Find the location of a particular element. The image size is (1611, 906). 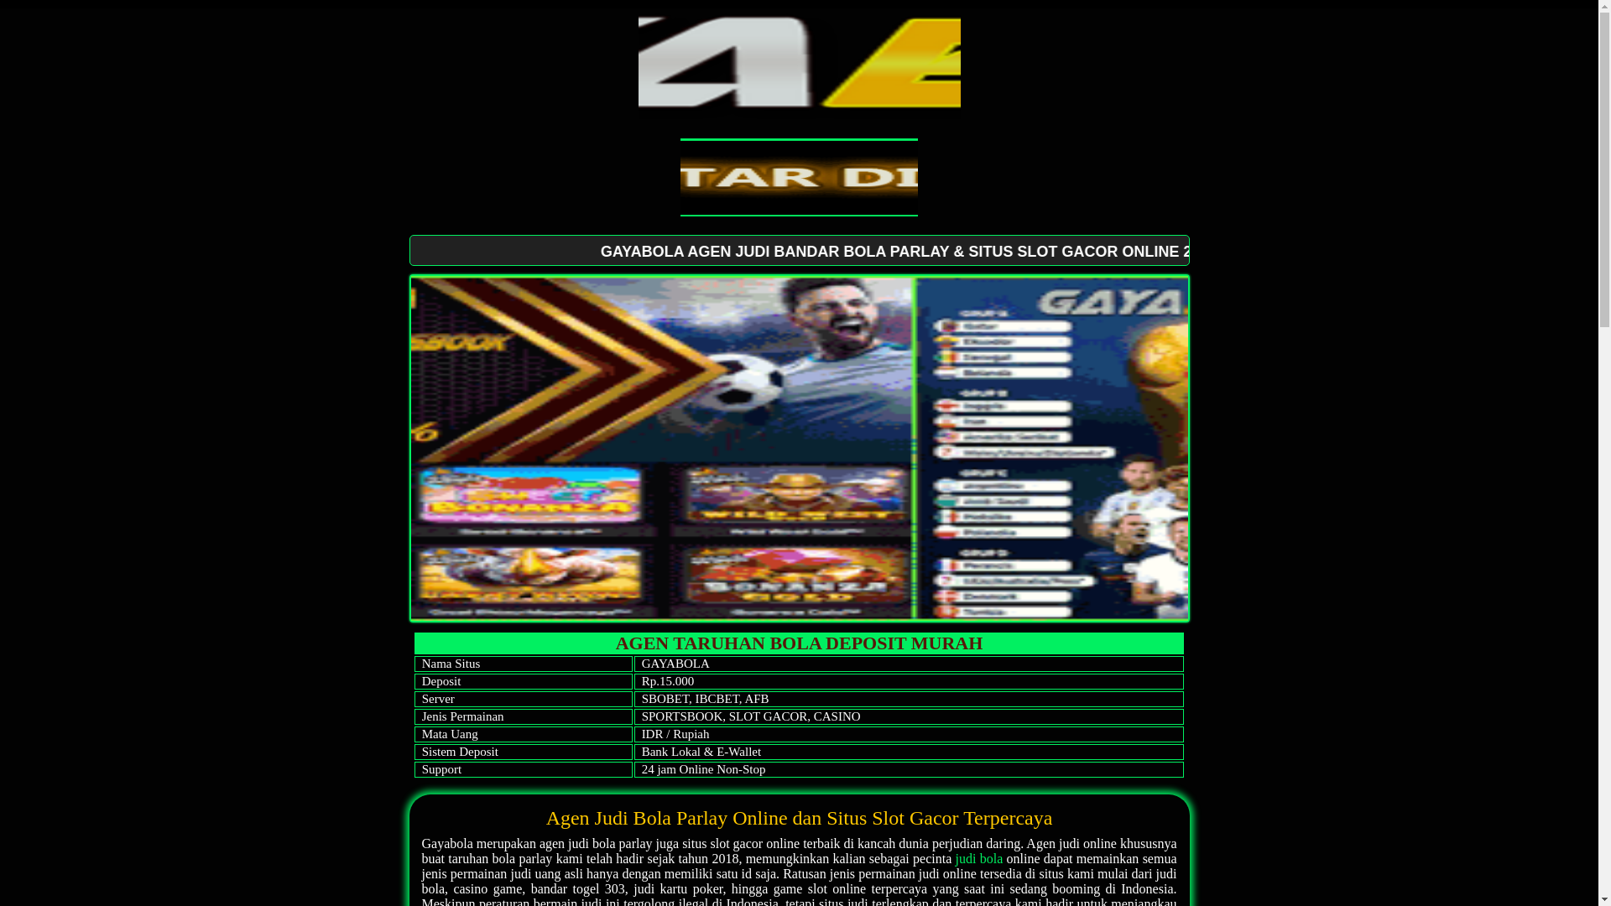

situs judi bola is located at coordinates (799, 448).